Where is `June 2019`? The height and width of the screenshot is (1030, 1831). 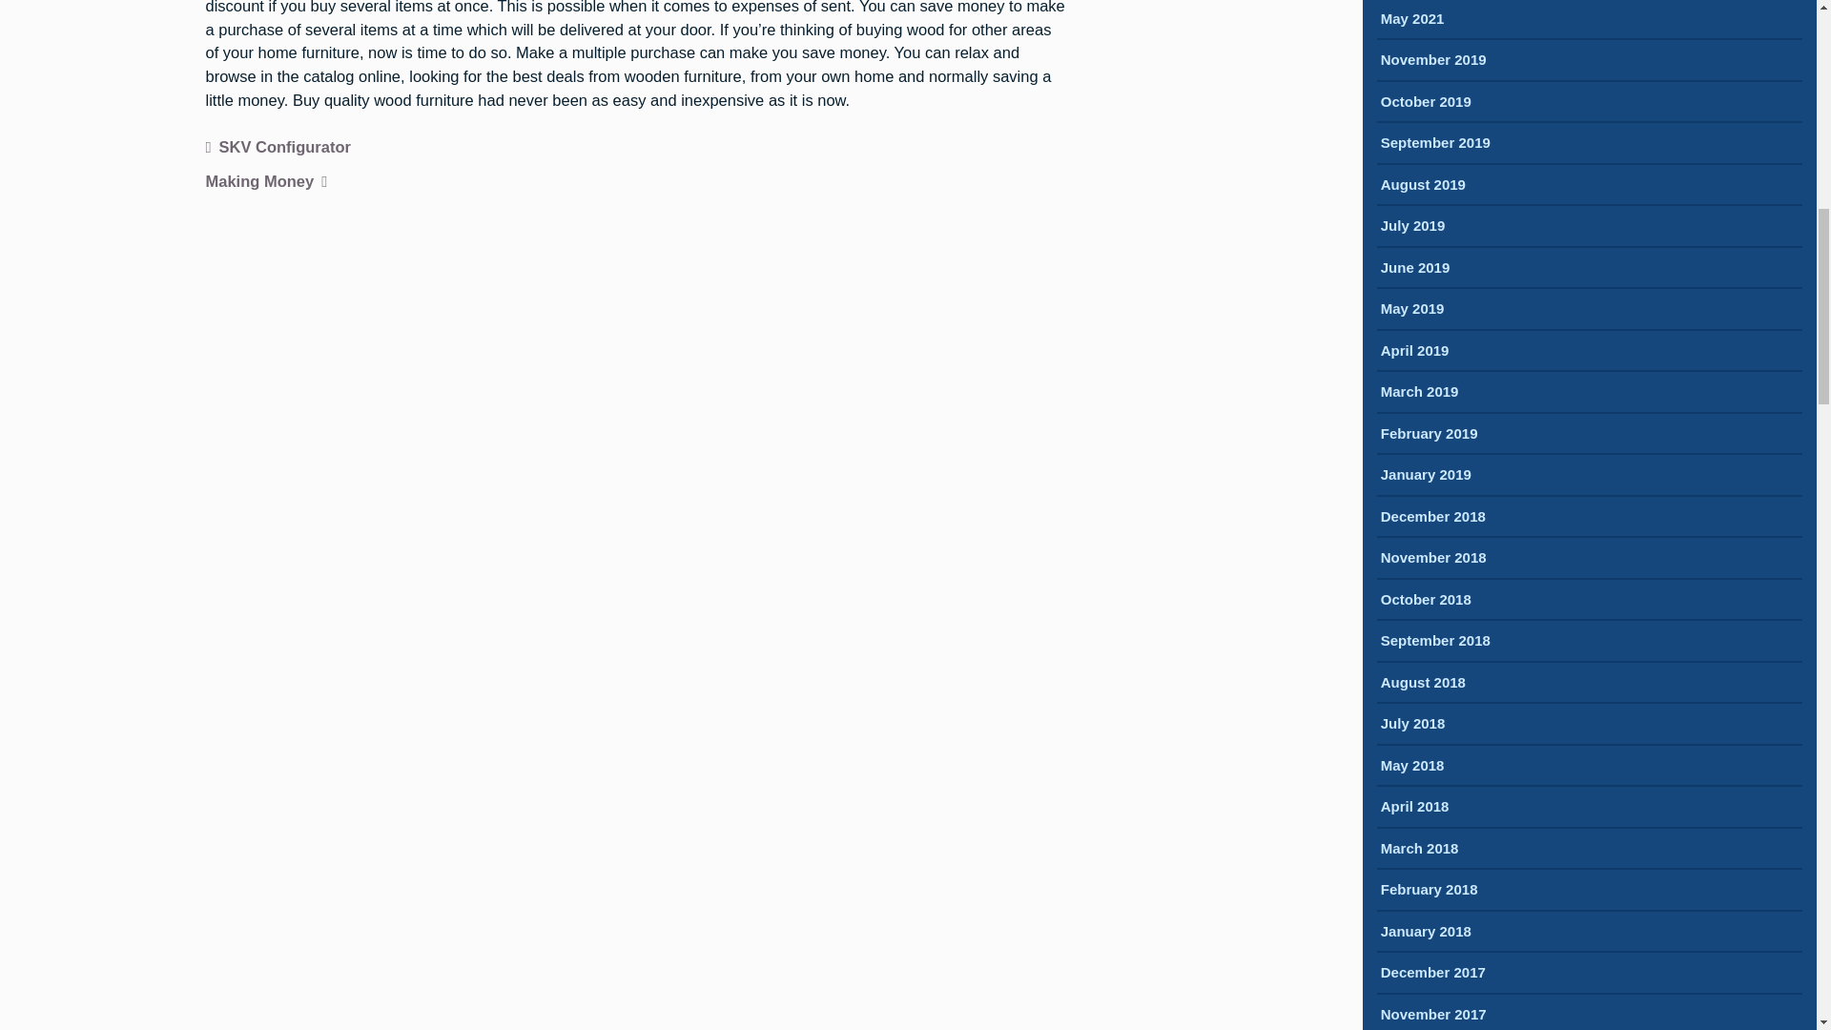 June 2019 is located at coordinates (1415, 269).